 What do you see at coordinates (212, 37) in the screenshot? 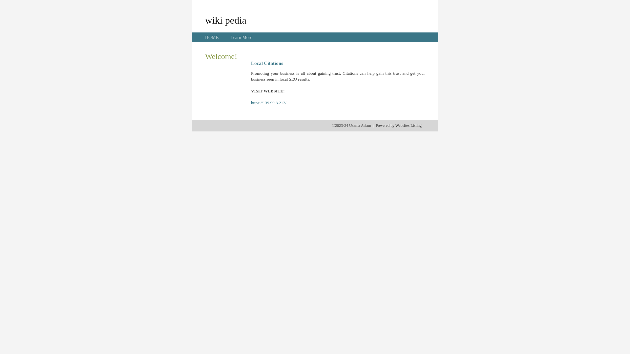
I see `HOME` at bounding box center [212, 37].